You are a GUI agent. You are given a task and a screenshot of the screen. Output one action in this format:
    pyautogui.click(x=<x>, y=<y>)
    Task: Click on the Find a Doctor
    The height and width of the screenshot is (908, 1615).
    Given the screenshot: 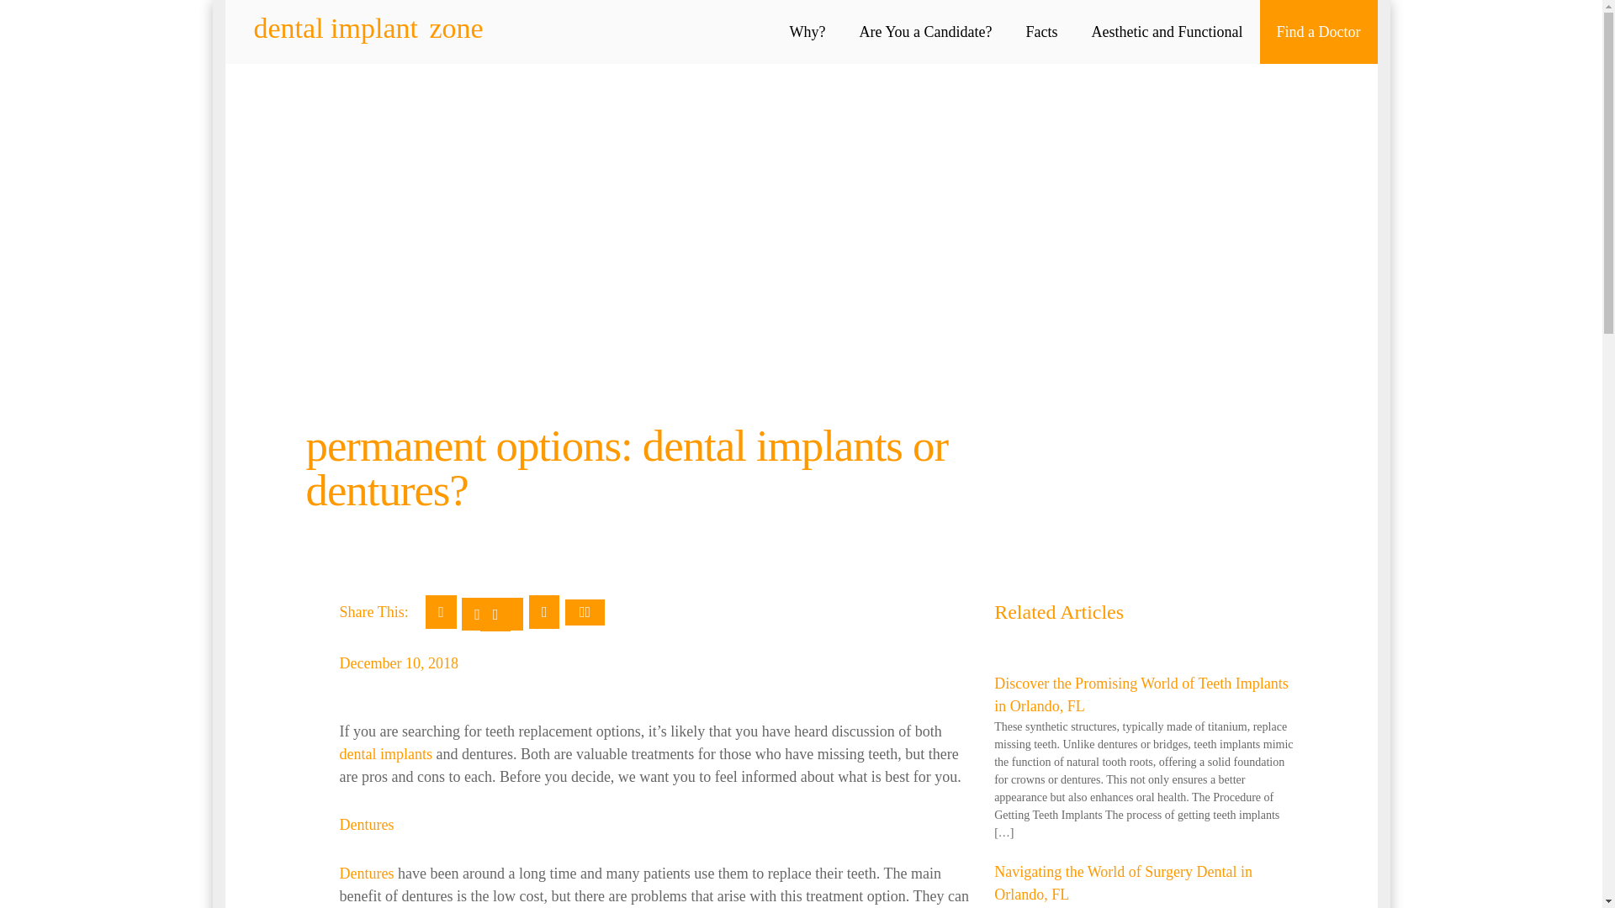 What is the action you would take?
    pyautogui.click(x=1318, y=32)
    